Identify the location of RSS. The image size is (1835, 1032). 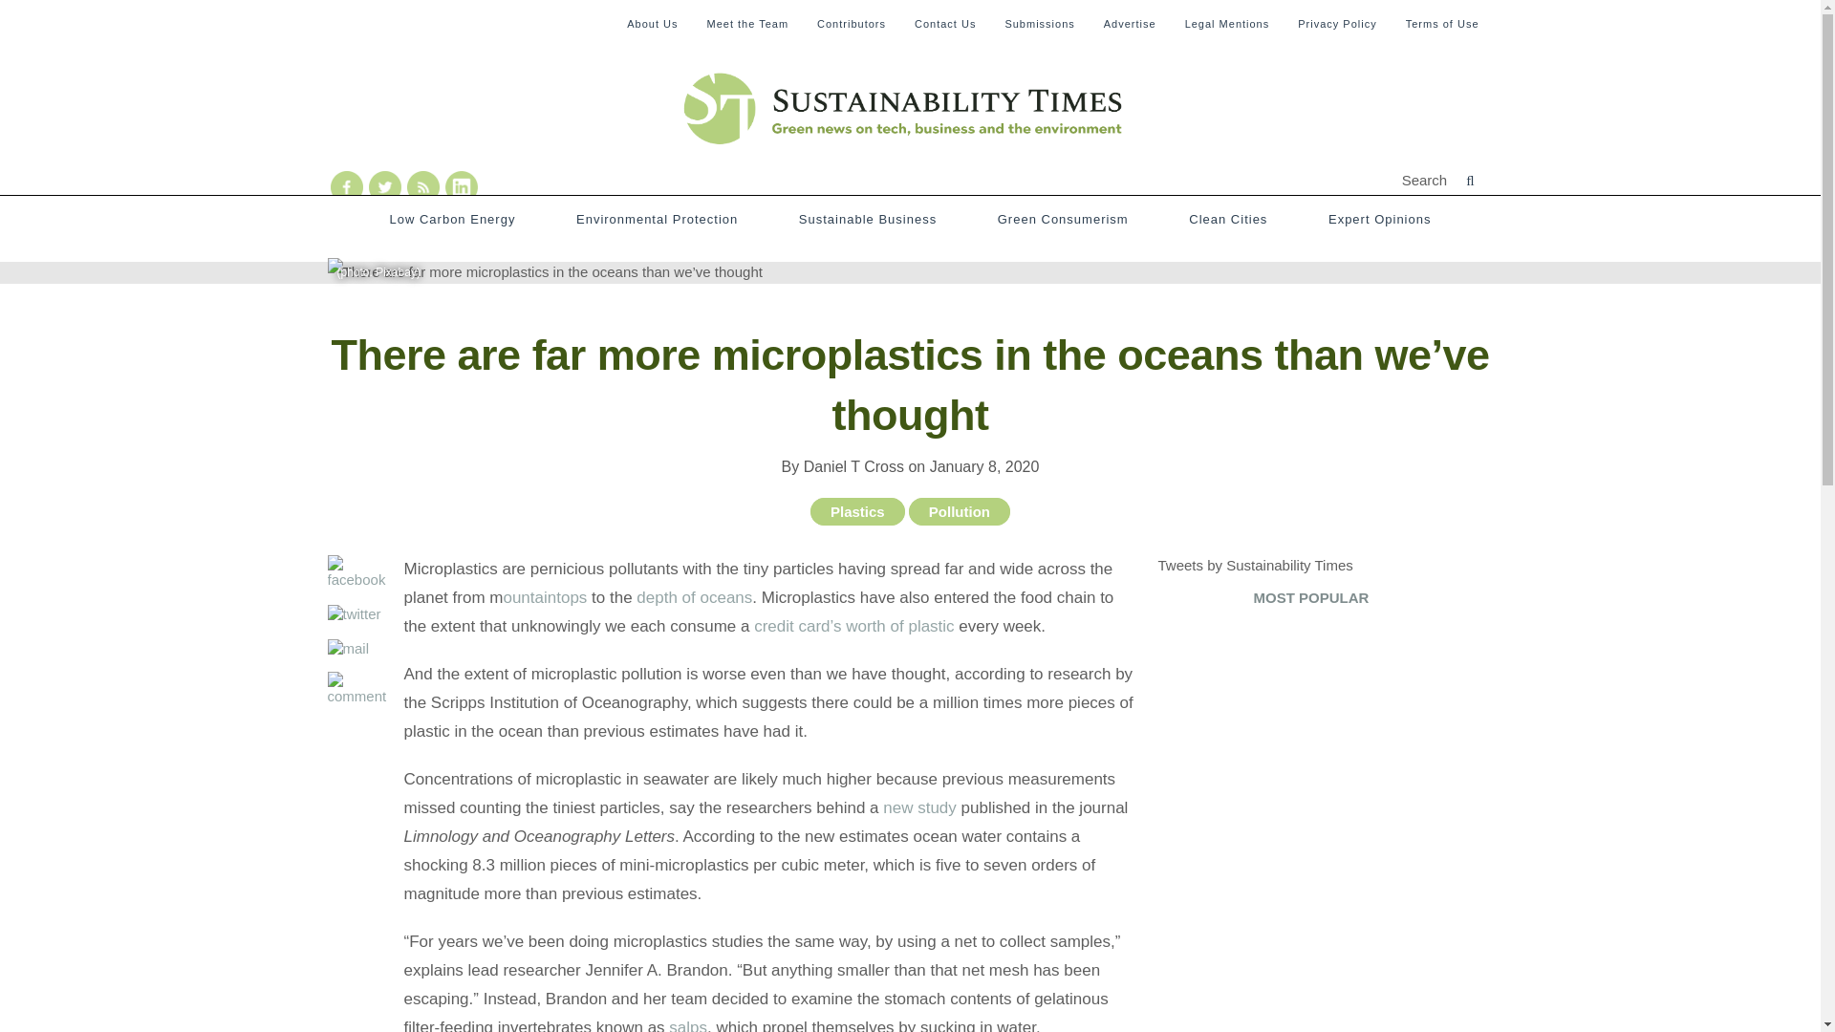
(461, 187).